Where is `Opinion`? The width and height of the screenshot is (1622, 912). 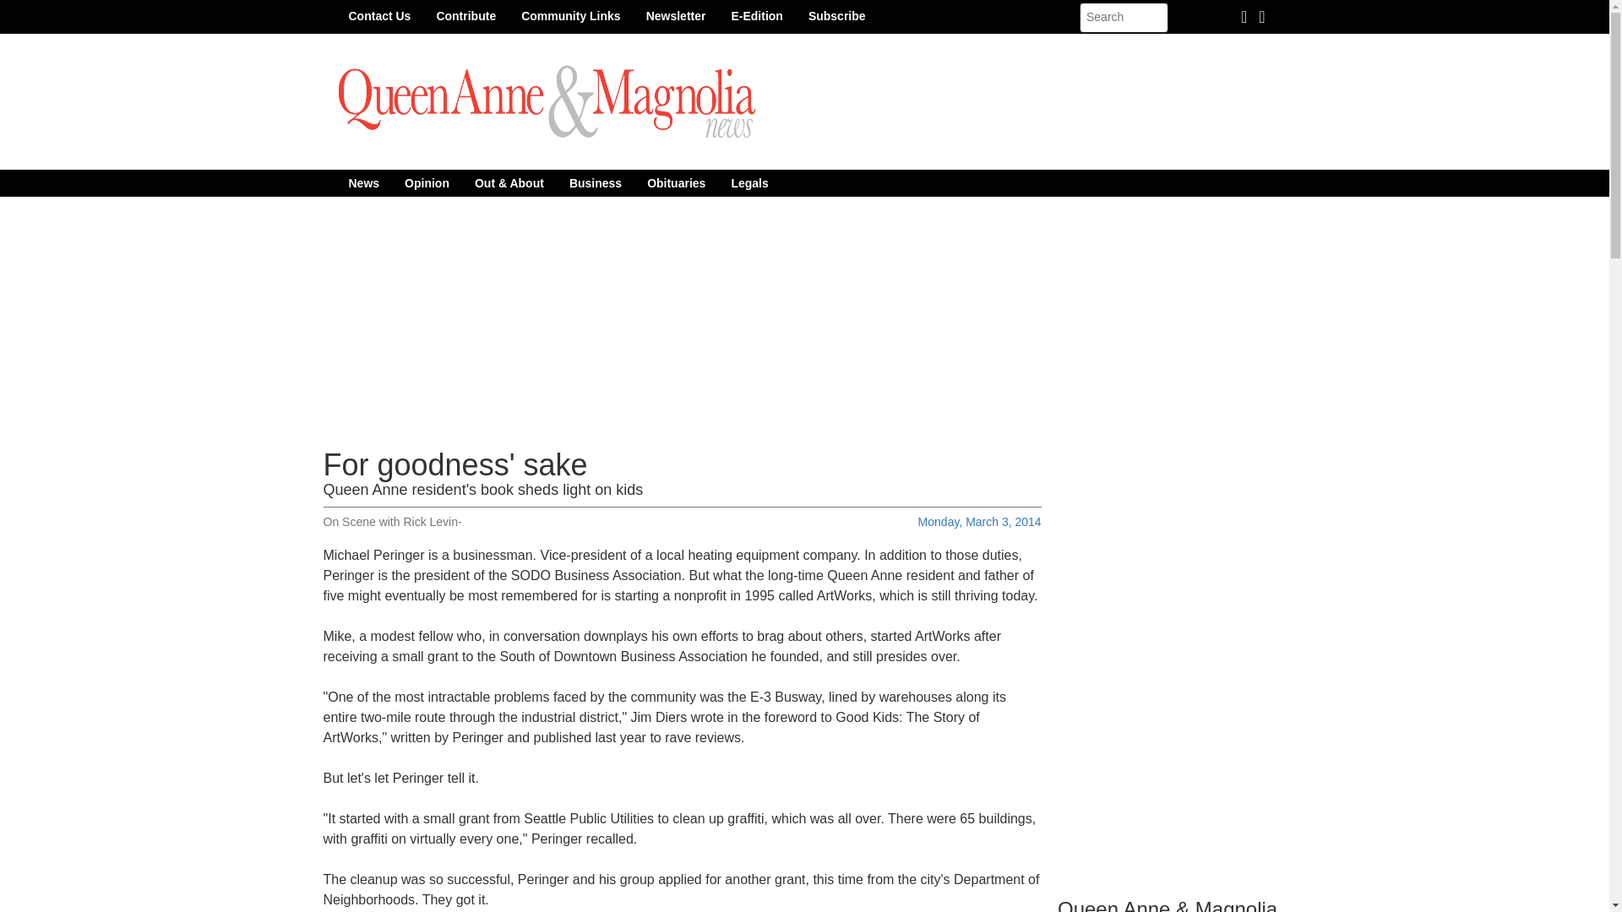
Opinion is located at coordinates (427, 182).